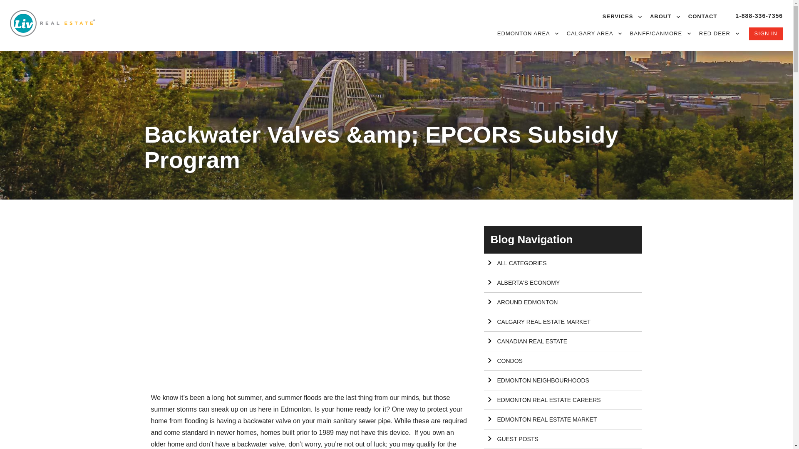 This screenshot has height=449, width=799. I want to click on CONTACT, so click(702, 17).